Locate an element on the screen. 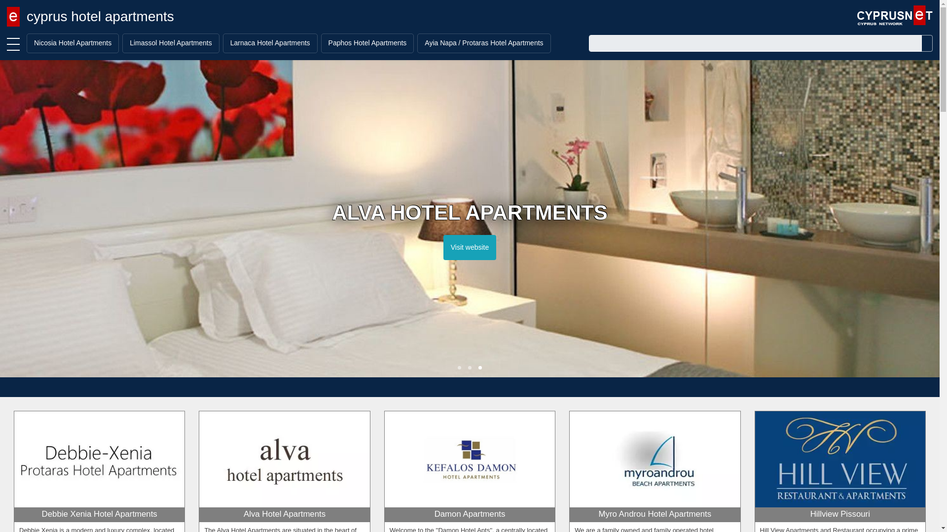  Larnaca Hotel Apartments is located at coordinates (273, 43).